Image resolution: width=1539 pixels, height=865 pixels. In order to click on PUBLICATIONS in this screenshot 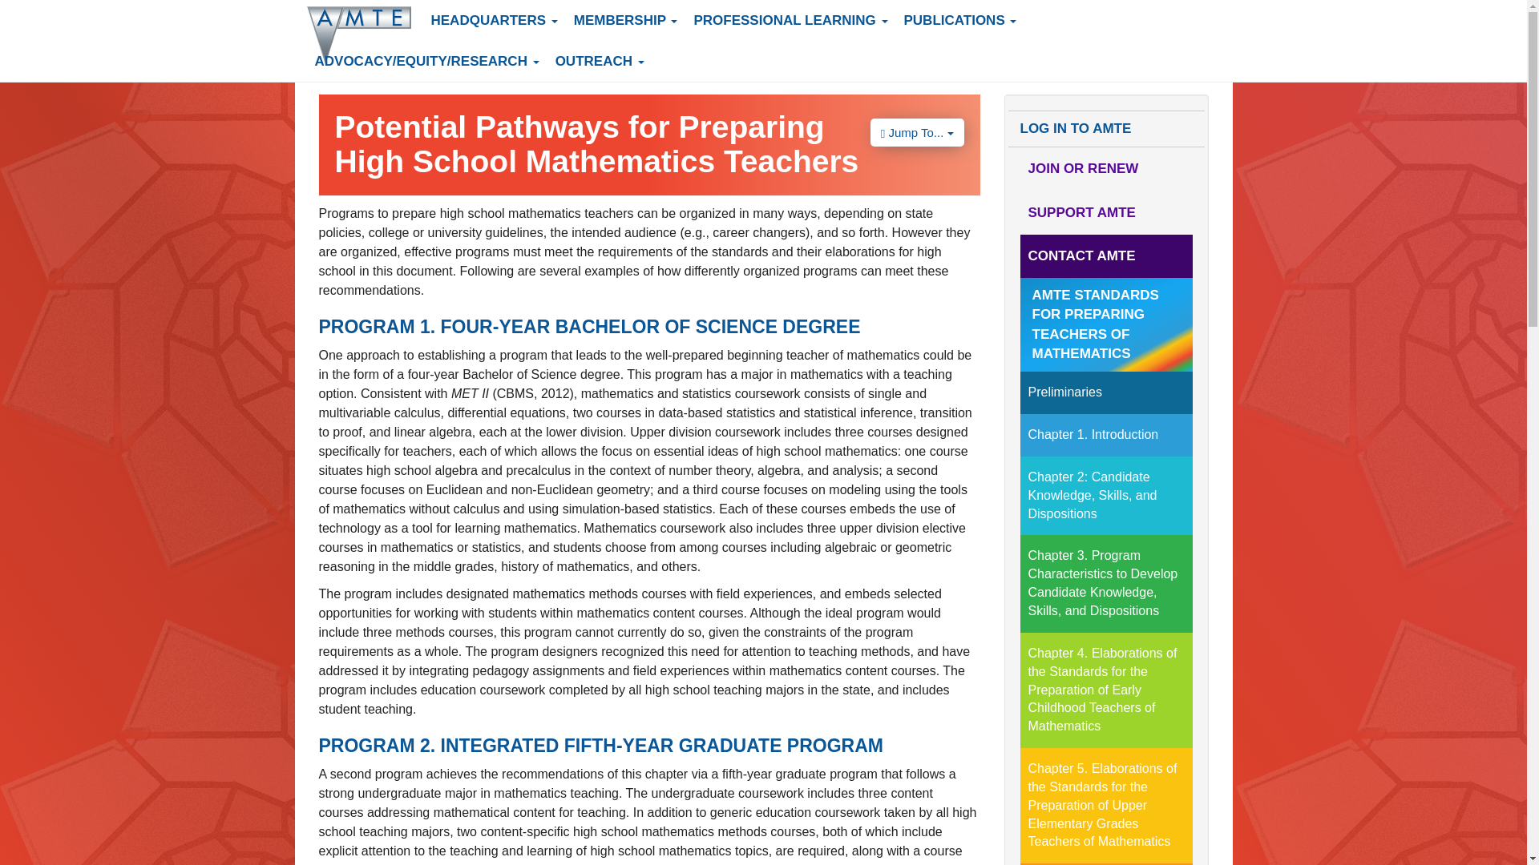, I will do `click(960, 20)`.